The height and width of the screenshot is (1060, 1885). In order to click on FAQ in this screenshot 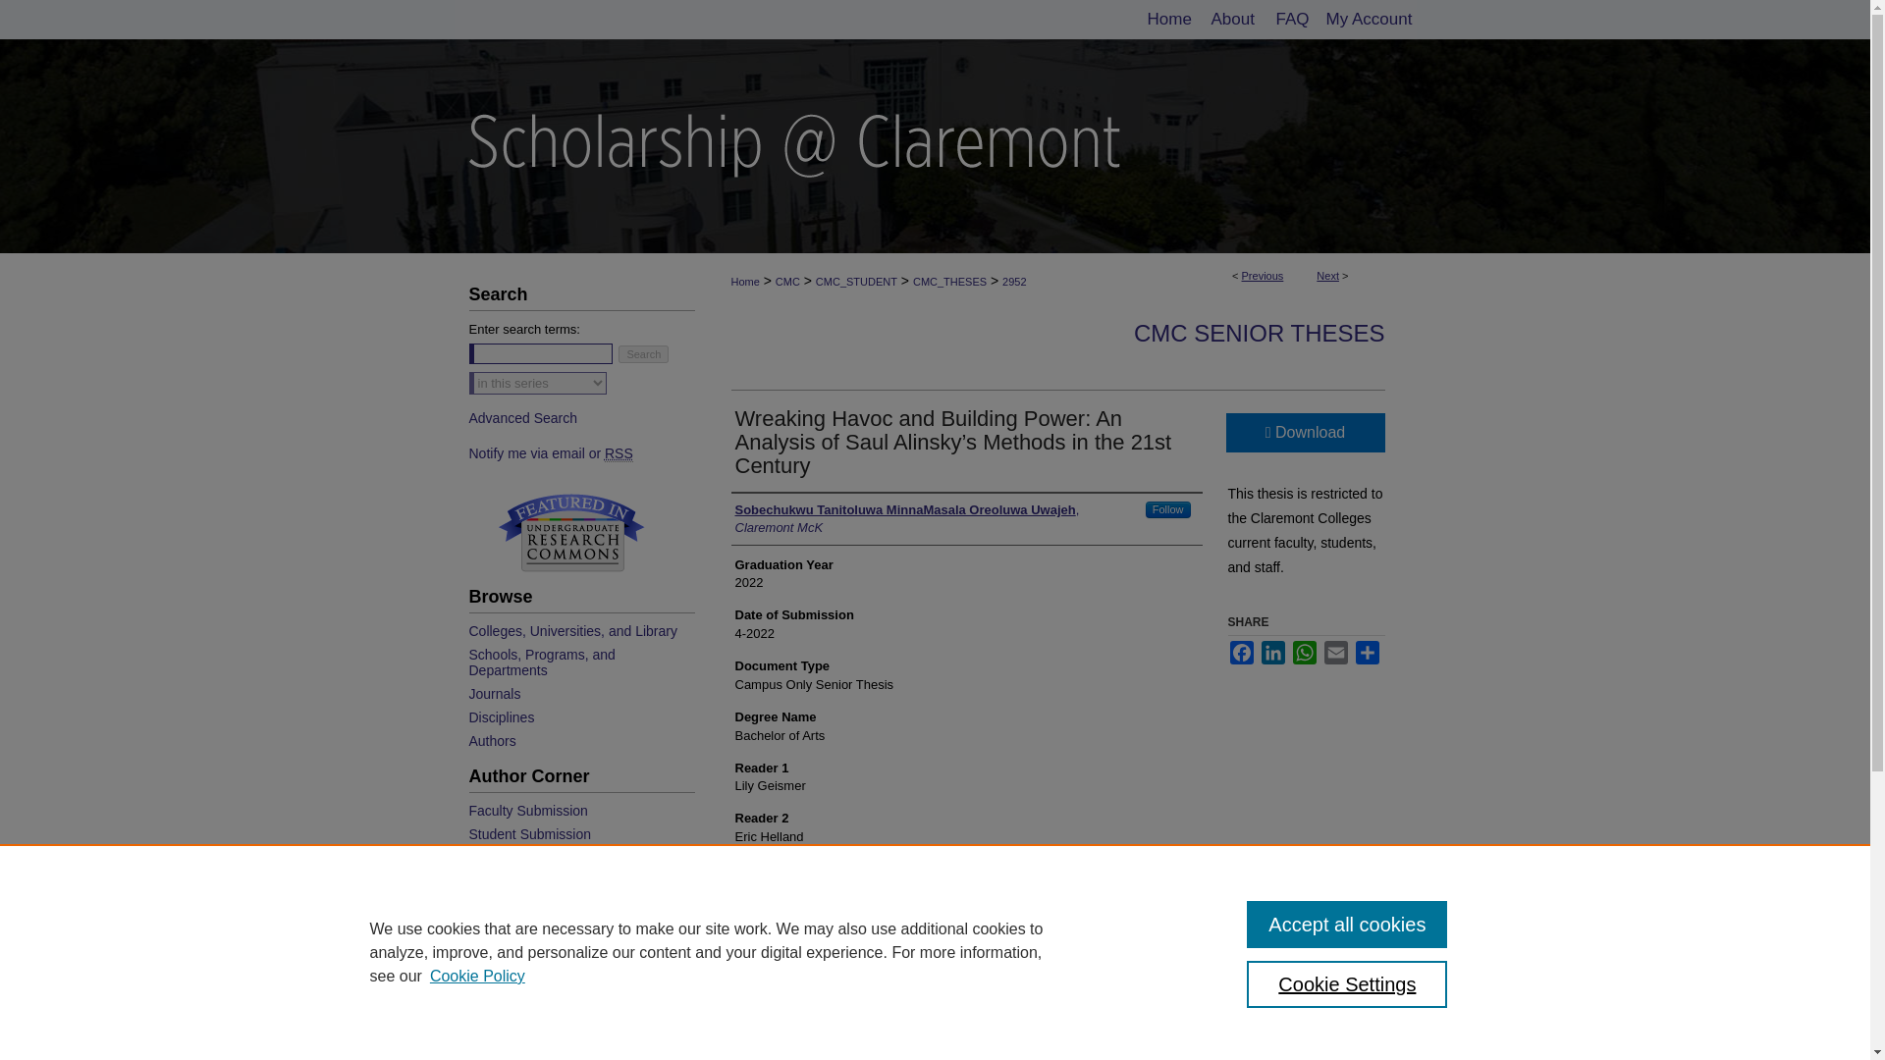, I will do `click(1289, 20)`.